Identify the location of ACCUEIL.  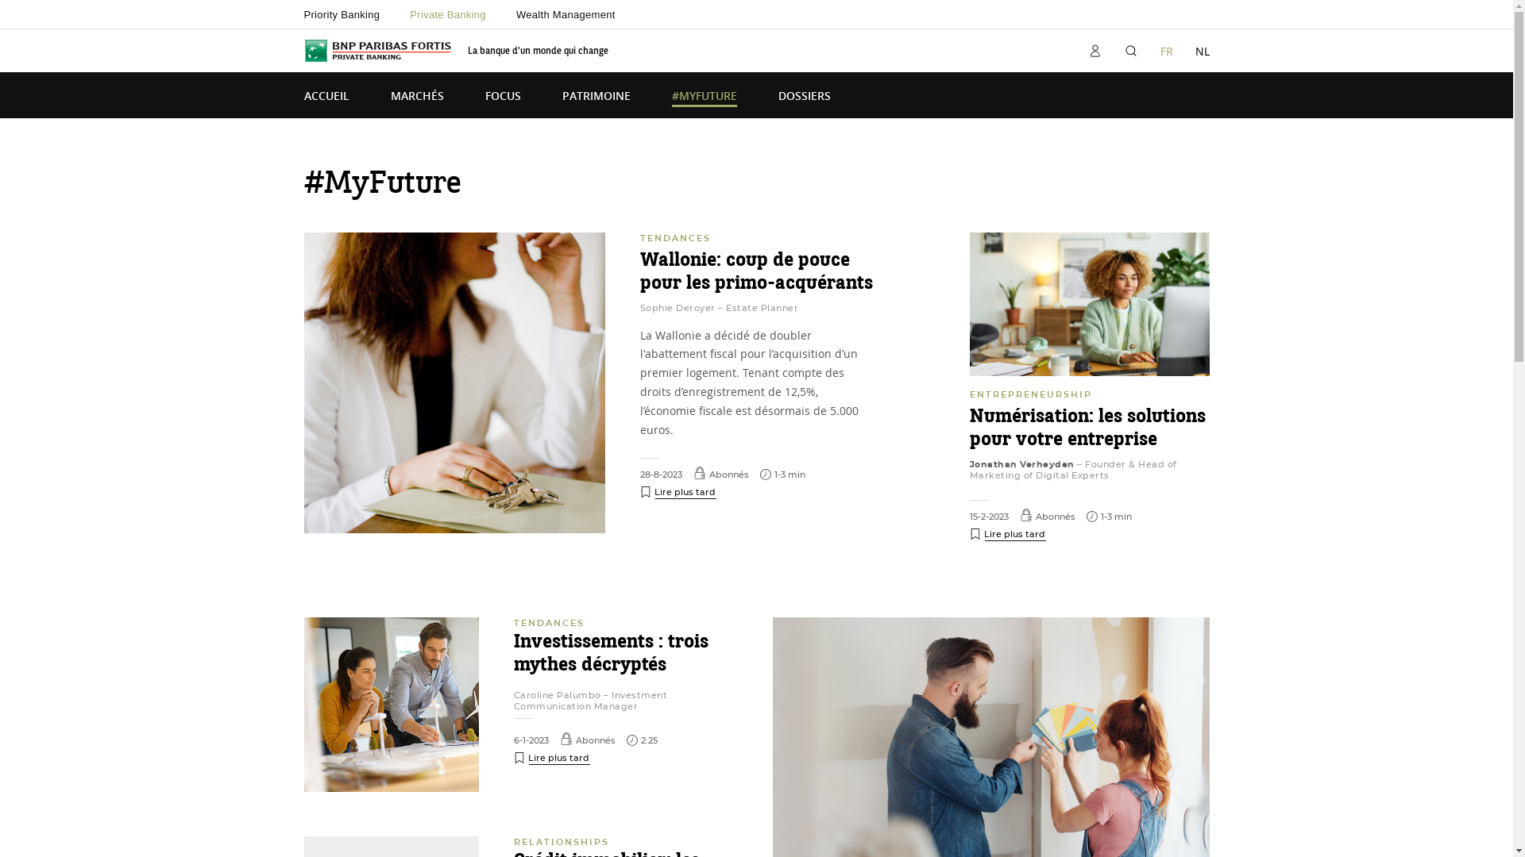
(326, 99).